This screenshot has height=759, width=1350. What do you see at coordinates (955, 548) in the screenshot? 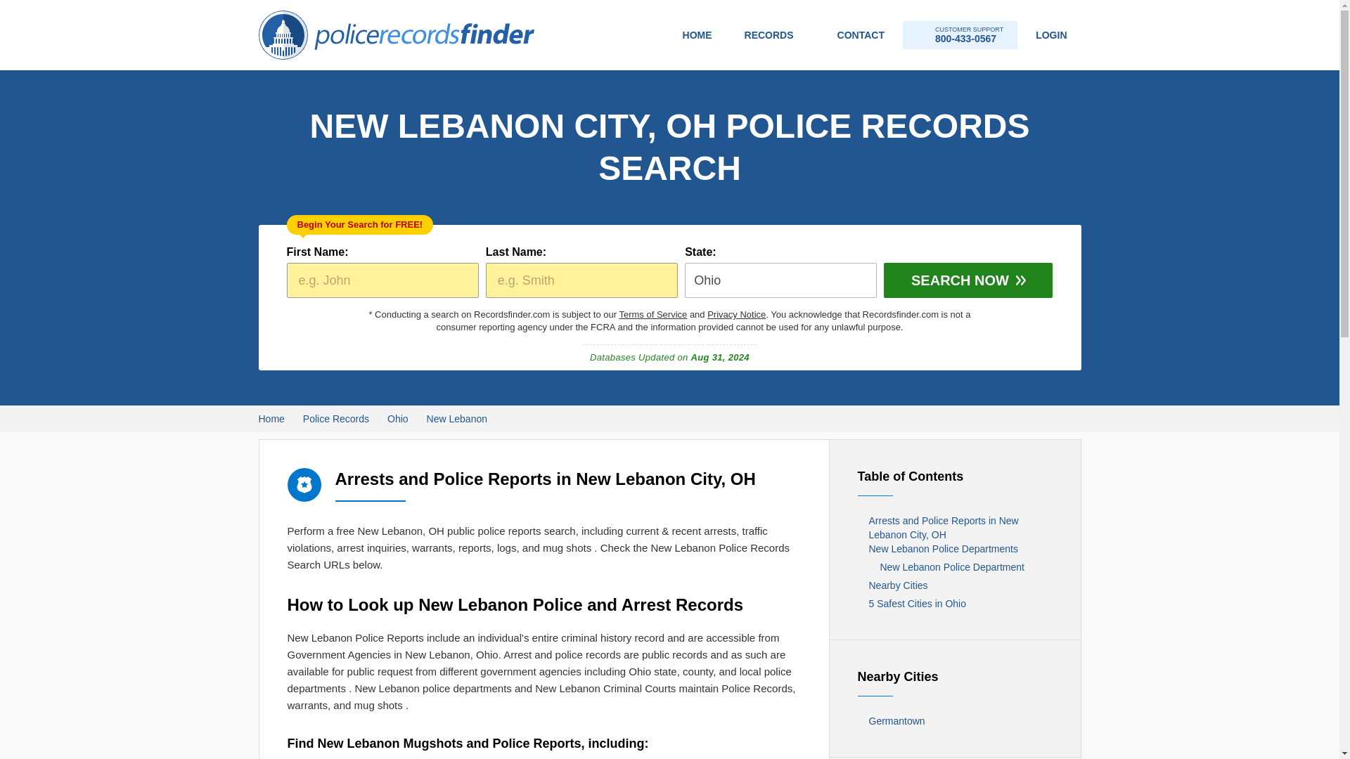
I see `New Lebanon Police Departments` at bounding box center [955, 548].